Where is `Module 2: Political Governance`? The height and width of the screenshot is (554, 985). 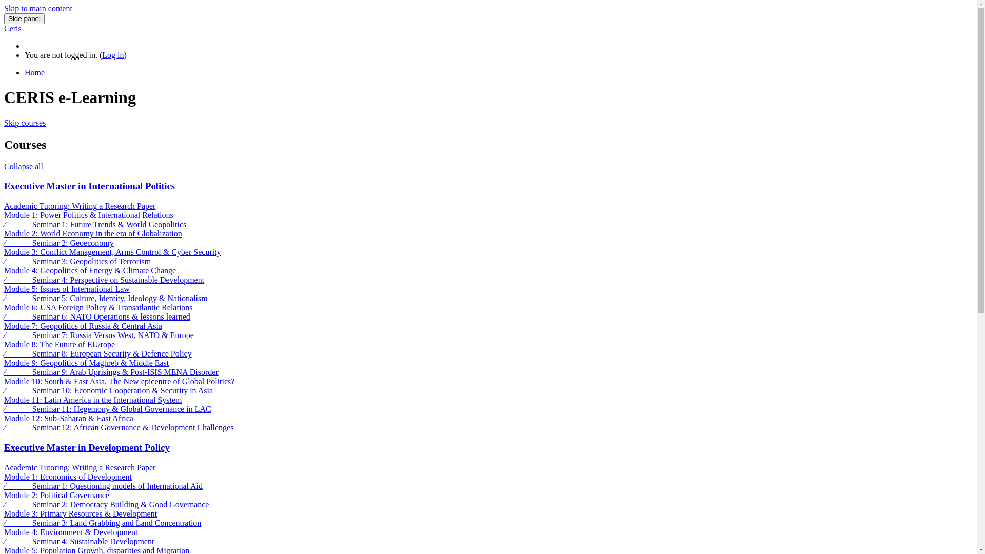 Module 2: Political Governance is located at coordinates (56, 496).